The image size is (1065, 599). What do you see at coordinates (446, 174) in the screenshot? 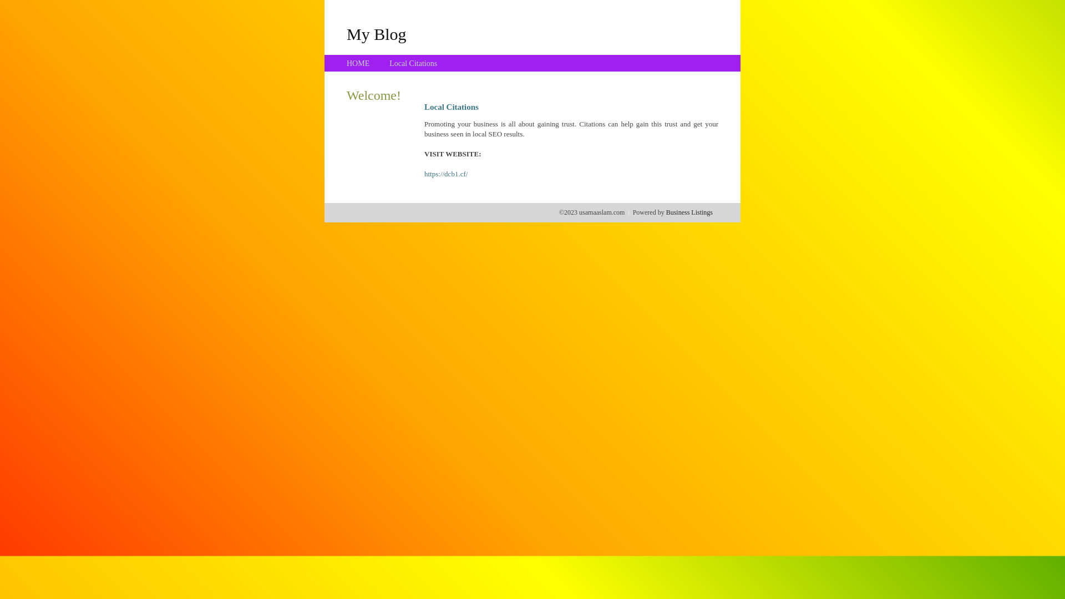
I see `https://dcb1.cf/` at bounding box center [446, 174].